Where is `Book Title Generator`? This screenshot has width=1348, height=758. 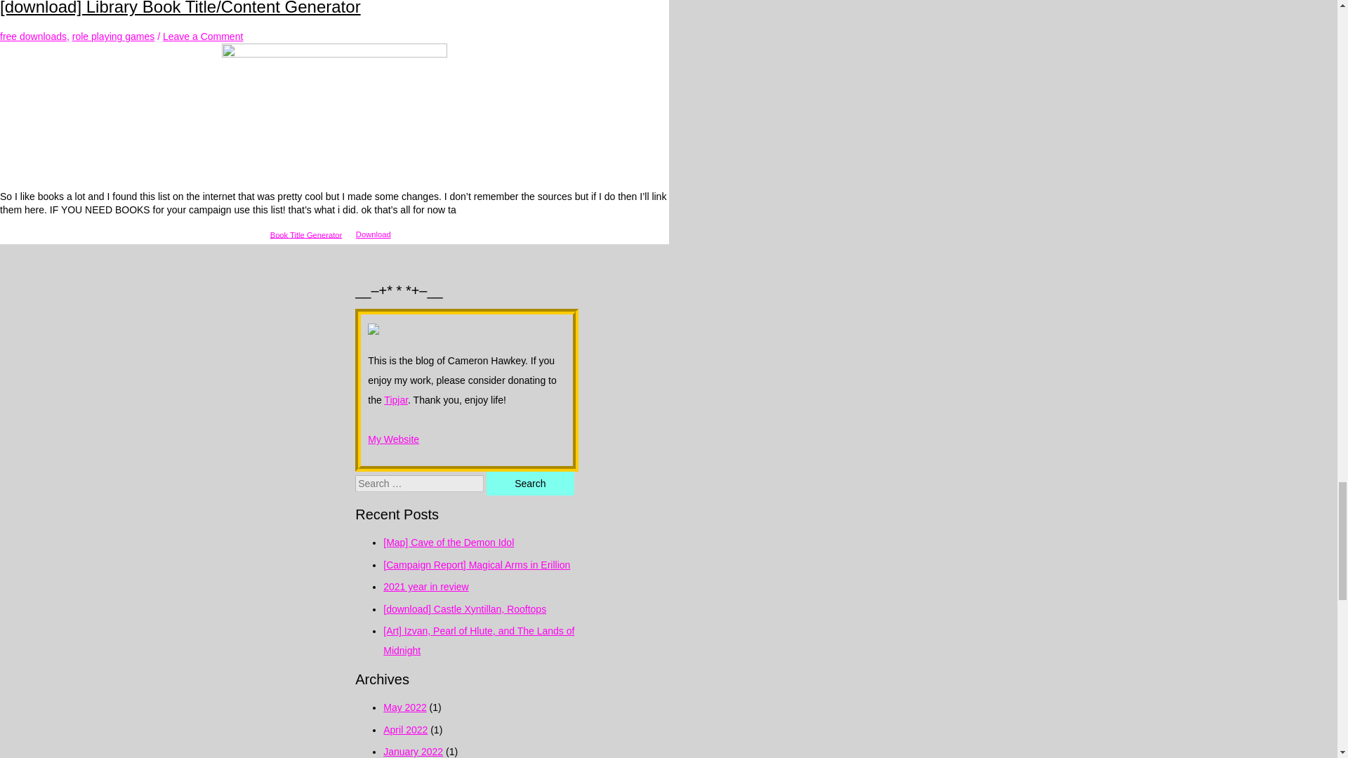
Book Title Generator is located at coordinates (306, 234).